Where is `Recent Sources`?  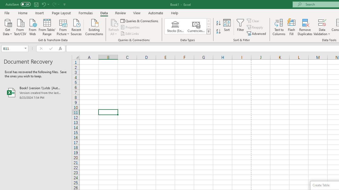 Recent Sources is located at coordinates (76, 27).